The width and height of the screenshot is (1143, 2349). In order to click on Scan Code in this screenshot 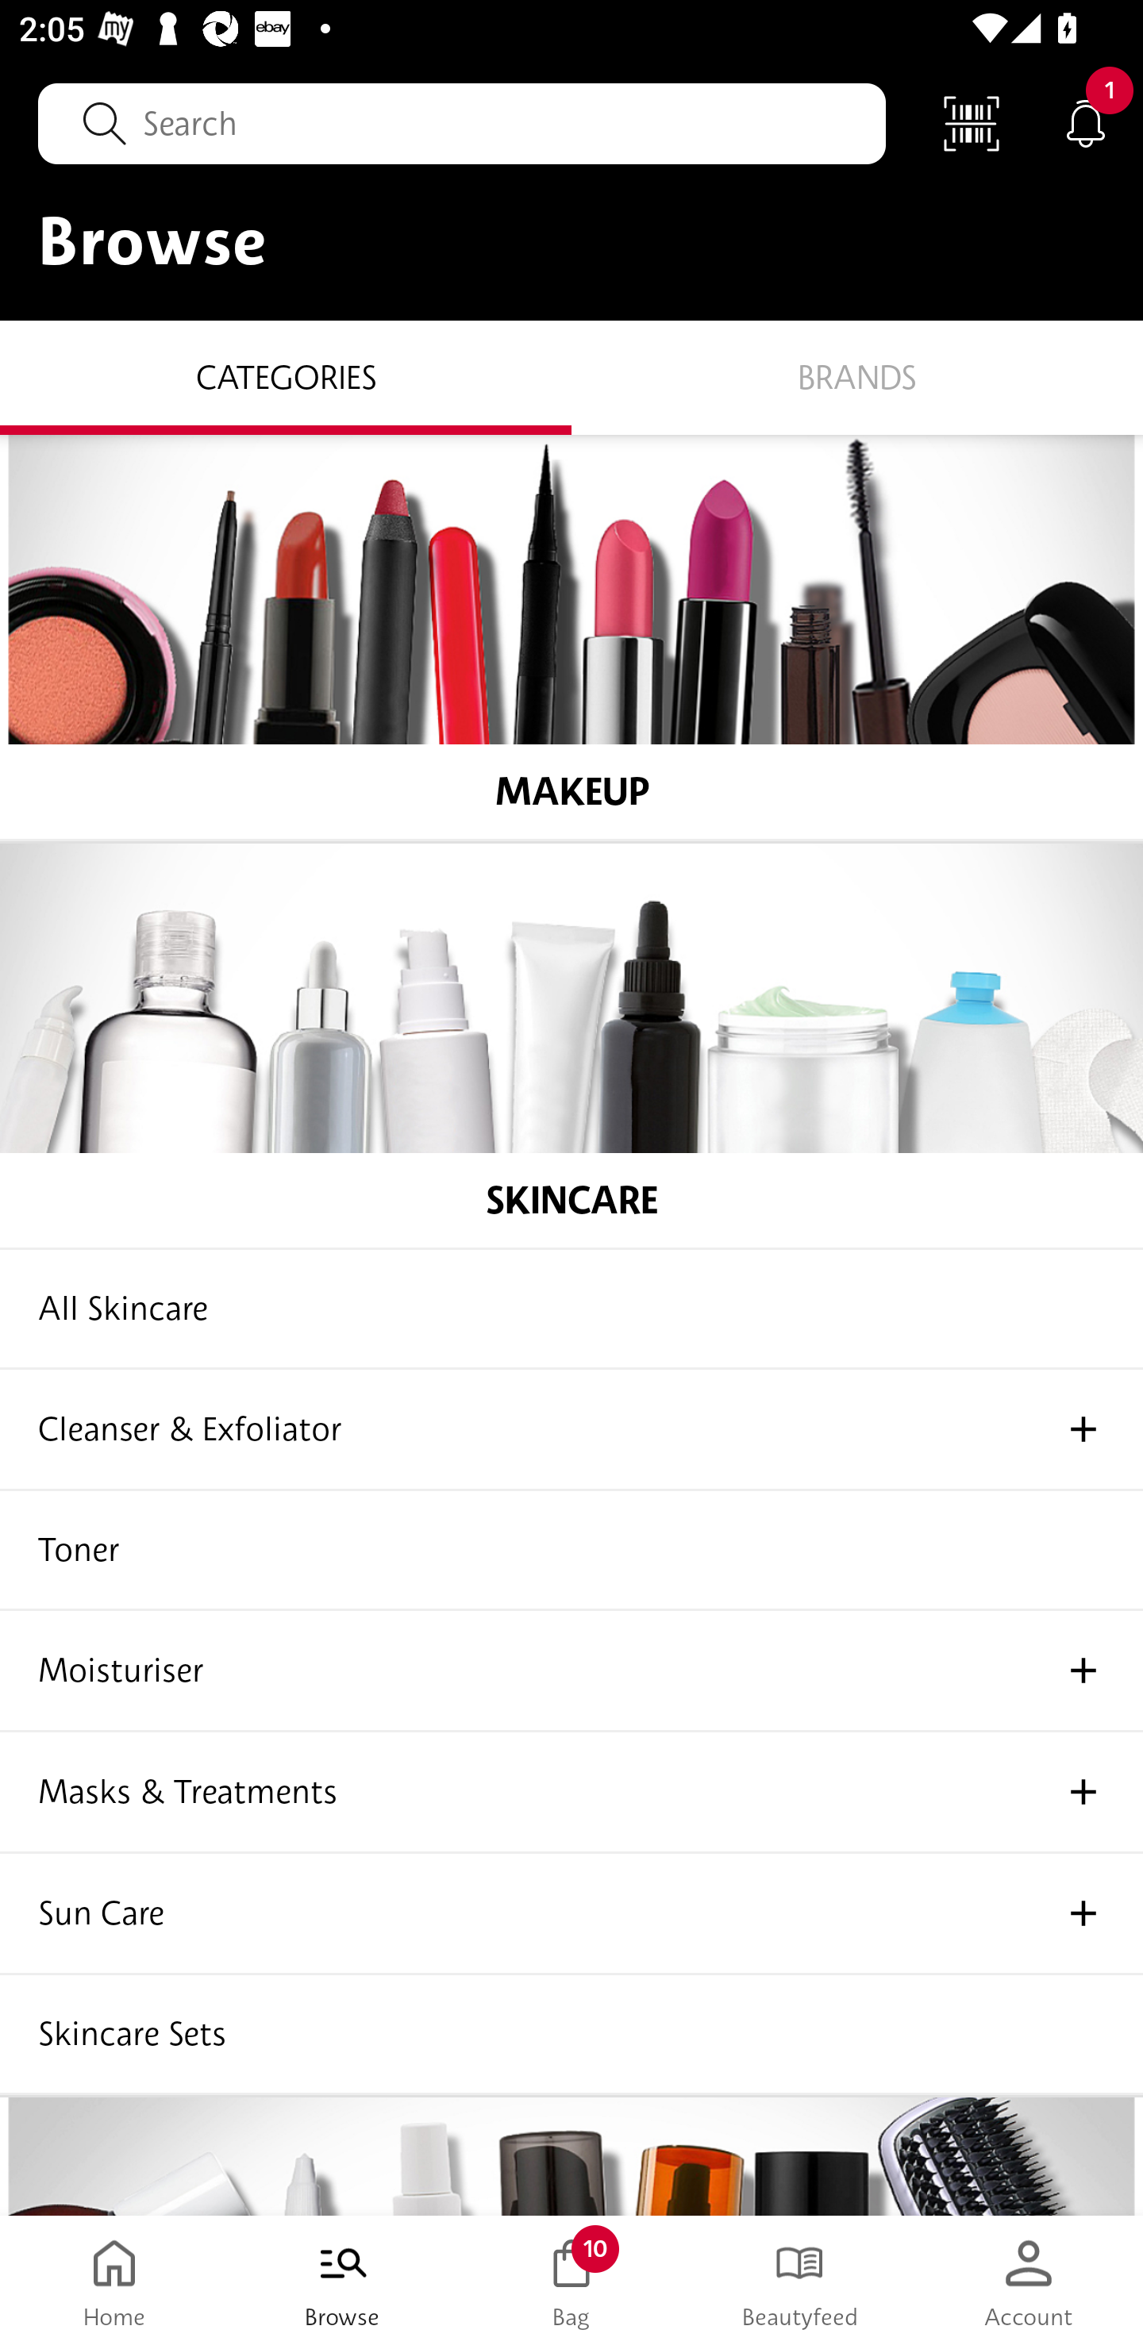, I will do `click(972, 122)`.